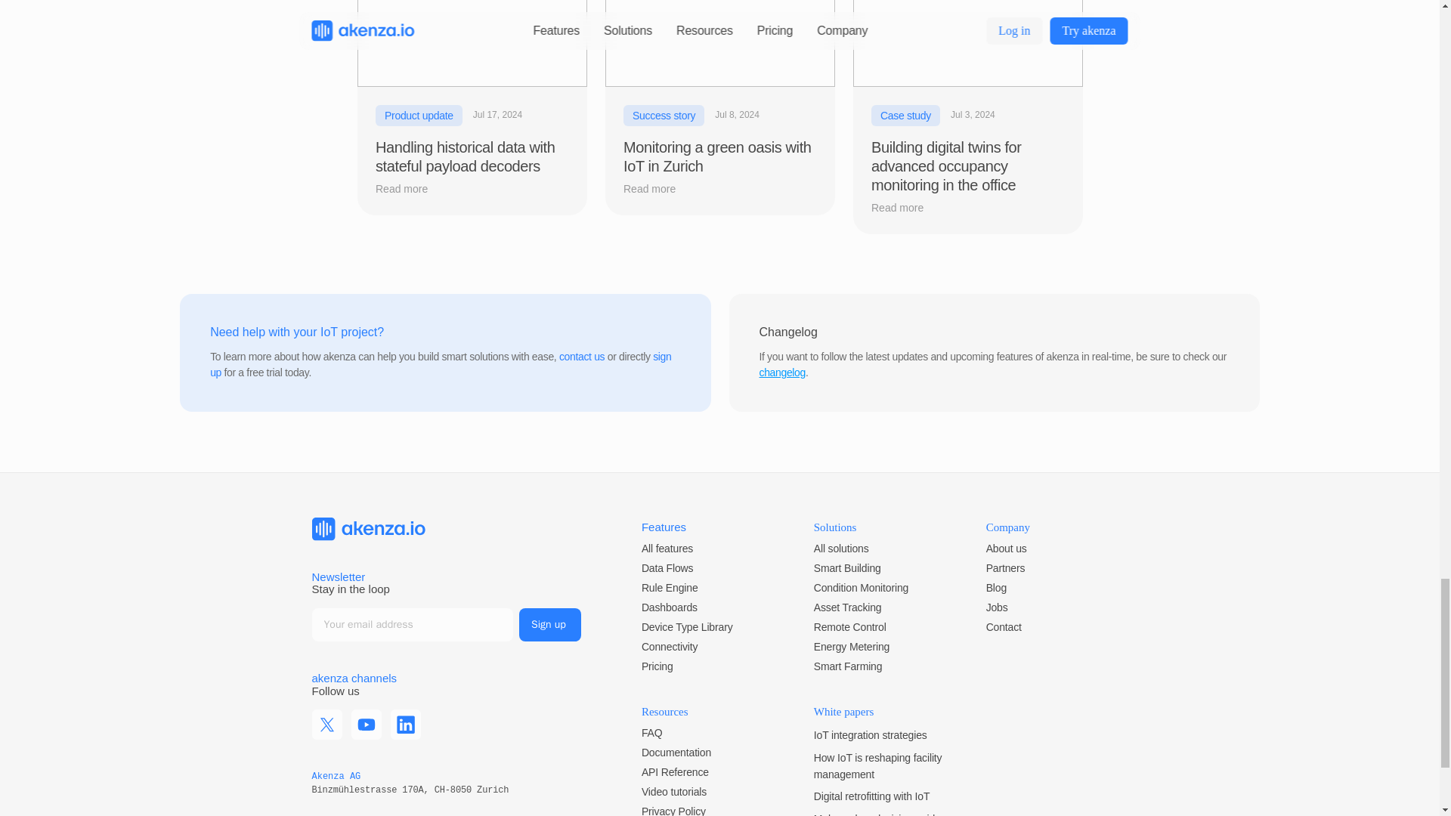  I want to click on Device Type Library, so click(686, 627).